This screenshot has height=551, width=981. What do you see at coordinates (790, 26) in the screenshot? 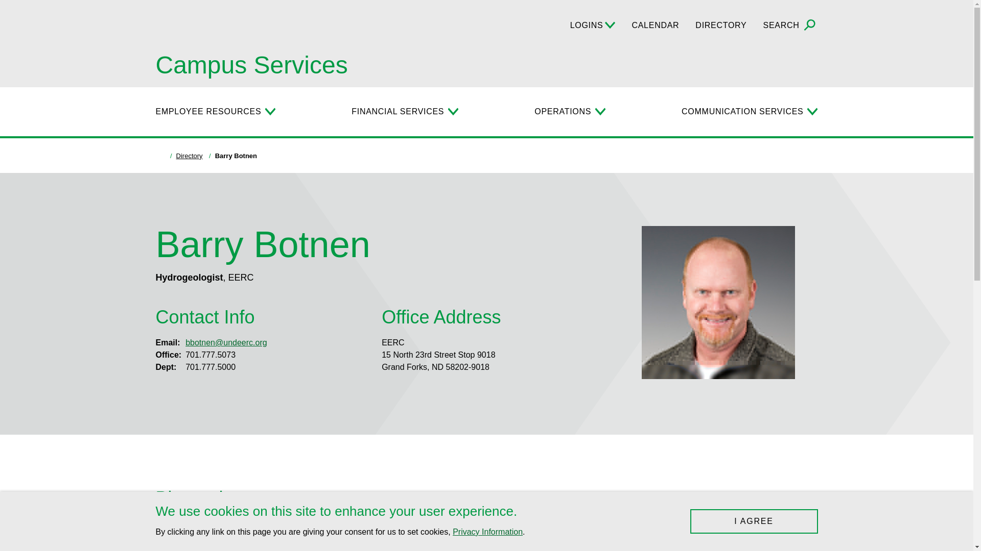
I see `SEARCH` at bounding box center [790, 26].